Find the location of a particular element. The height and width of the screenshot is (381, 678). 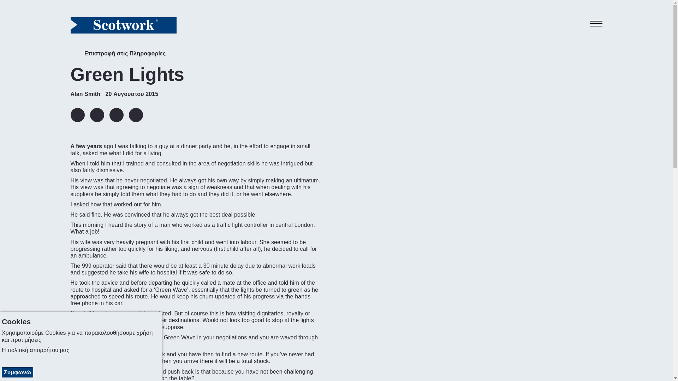

twitter is located at coordinates (96, 115).